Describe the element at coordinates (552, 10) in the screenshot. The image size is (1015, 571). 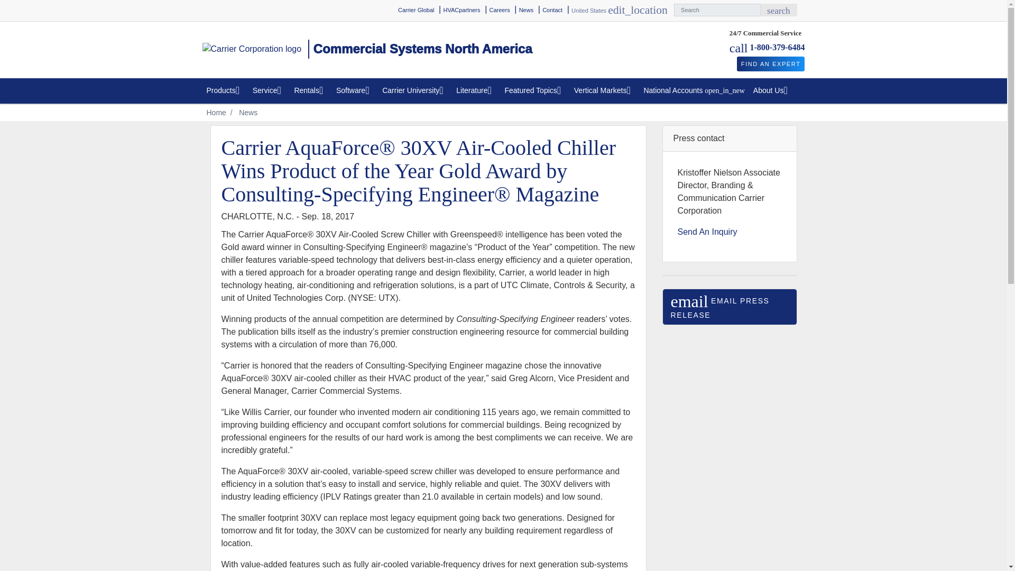
I see `Contact` at that location.